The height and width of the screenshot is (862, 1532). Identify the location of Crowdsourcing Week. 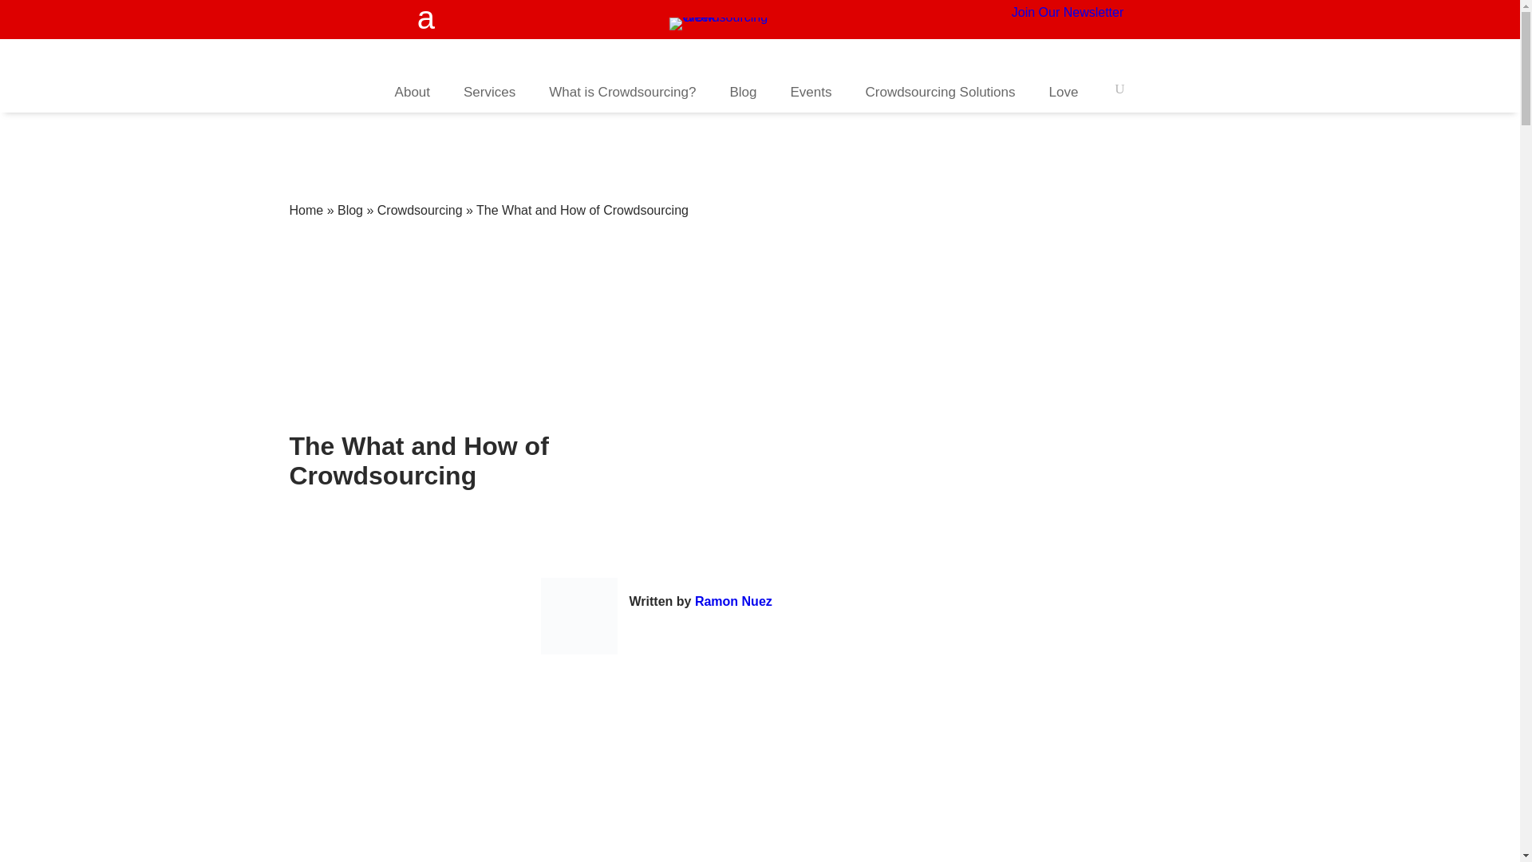
(732, 23).